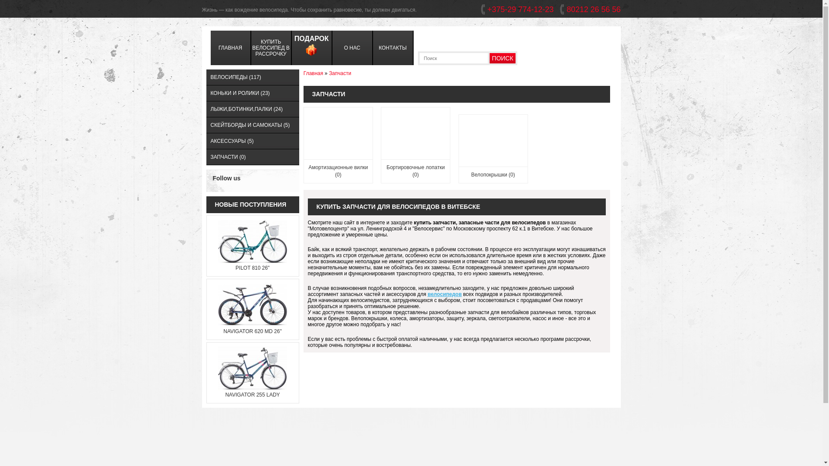 This screenshot has height=466, width=829. What do you see at coordinates (253, 331) in the screenshot?
I see `NAVIGATOR 620 MD 26"` at bounding box center [253, 331].